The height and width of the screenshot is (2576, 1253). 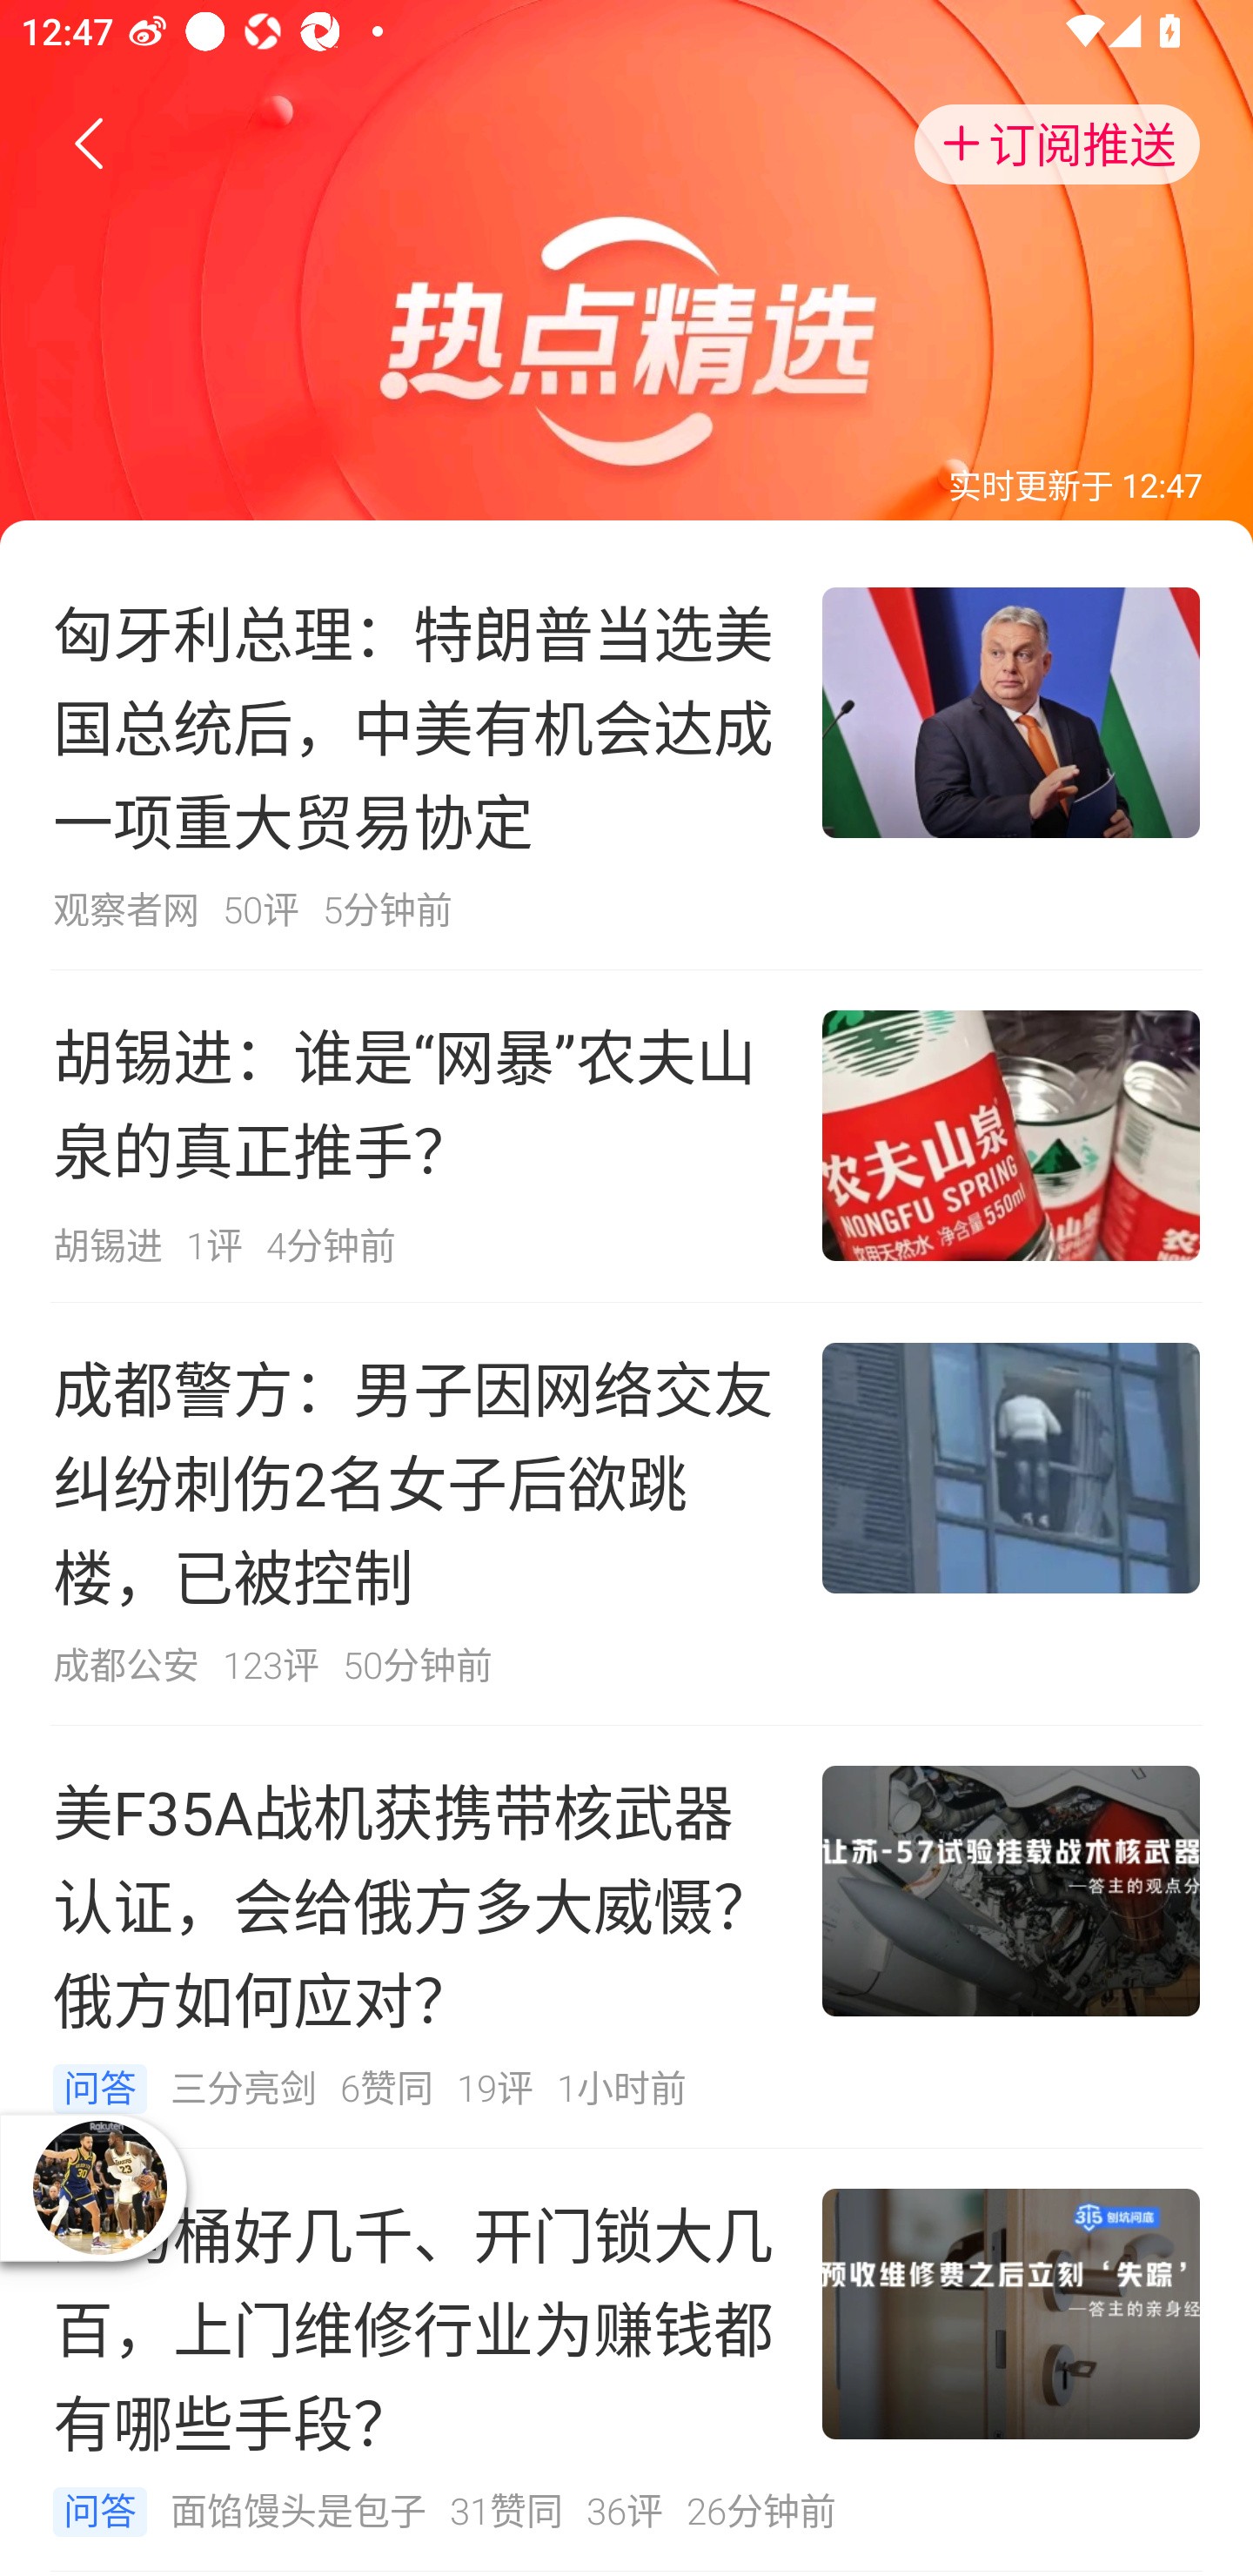 What do you see at coordinates (626, 1514) in the screenshot?
I see `成都警方：男子因网络交友纠纷刺伤2名女子后欲跳楼，已被控制 成都公安 123评 50分钟前` at bounding box center [626, 1514].